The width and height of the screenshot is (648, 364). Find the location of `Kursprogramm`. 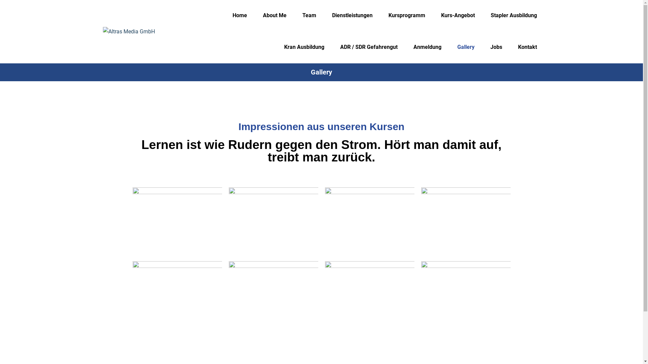

Kursprogramm is located at coordinates (406, 16).